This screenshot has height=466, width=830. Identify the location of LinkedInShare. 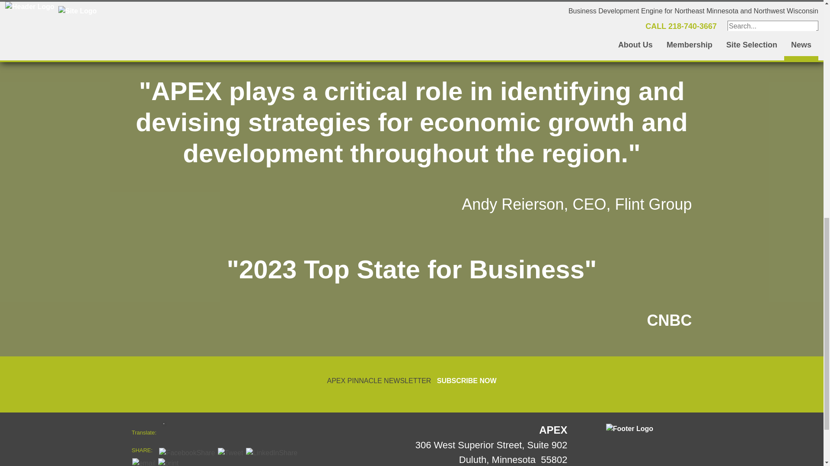
(271, 453).